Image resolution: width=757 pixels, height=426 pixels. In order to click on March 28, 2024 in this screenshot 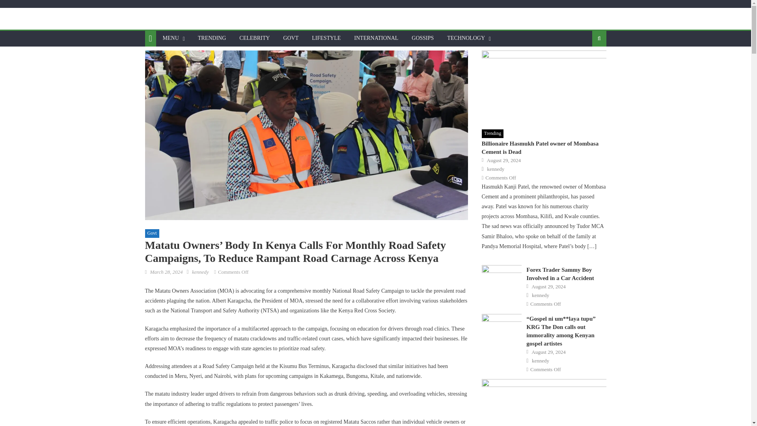, I will do `click(166, 271)`.